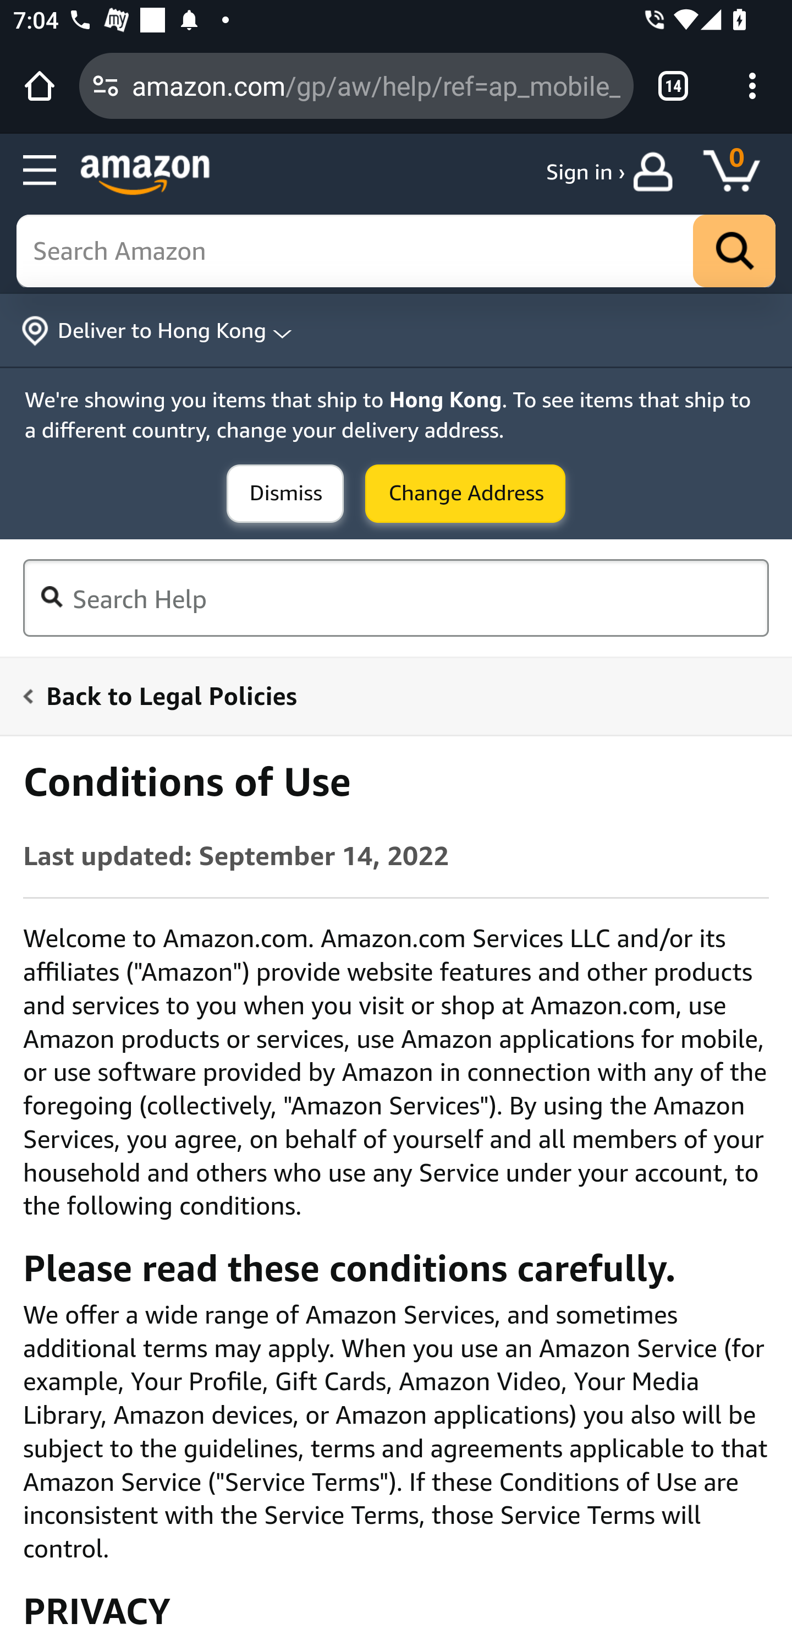 This screenshot has width=792, height=1629. Describe the element at coordinates (145, 176) in the screenshot. I see `Amazon` at that location.